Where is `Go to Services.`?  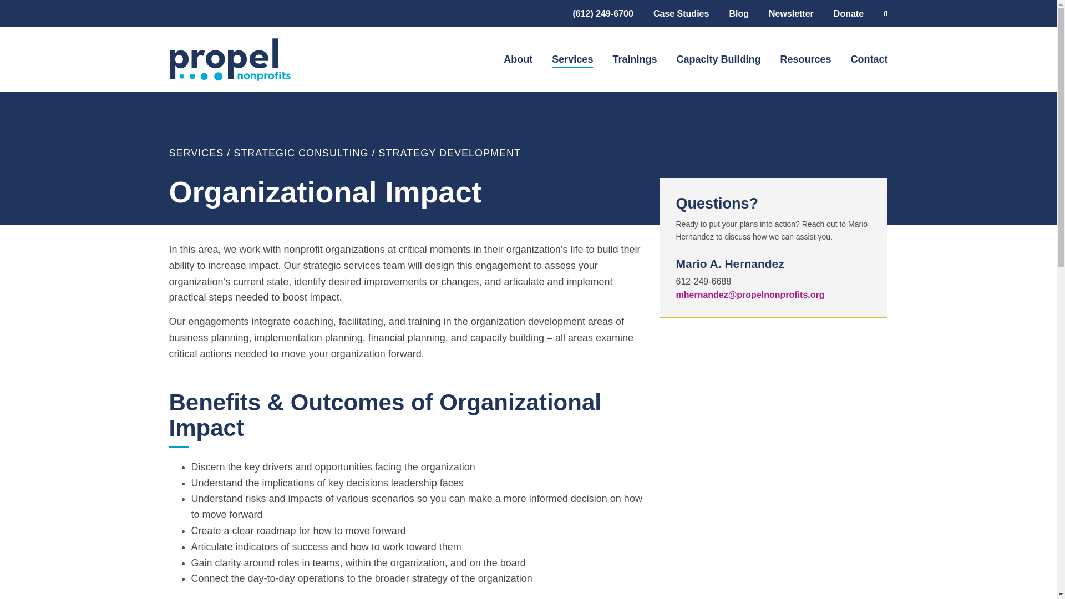
Go to Services. is located at coordinates (196, 153).